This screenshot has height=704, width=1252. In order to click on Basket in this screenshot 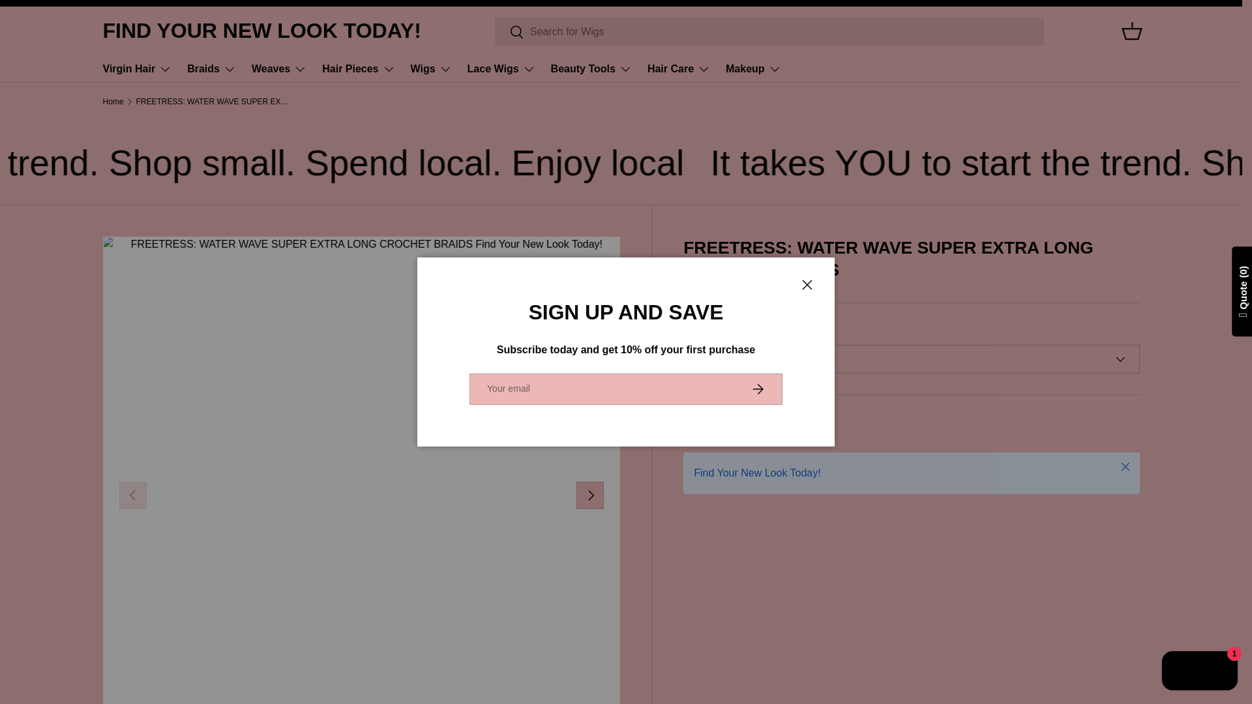, I will do `click(1132, 31)`.